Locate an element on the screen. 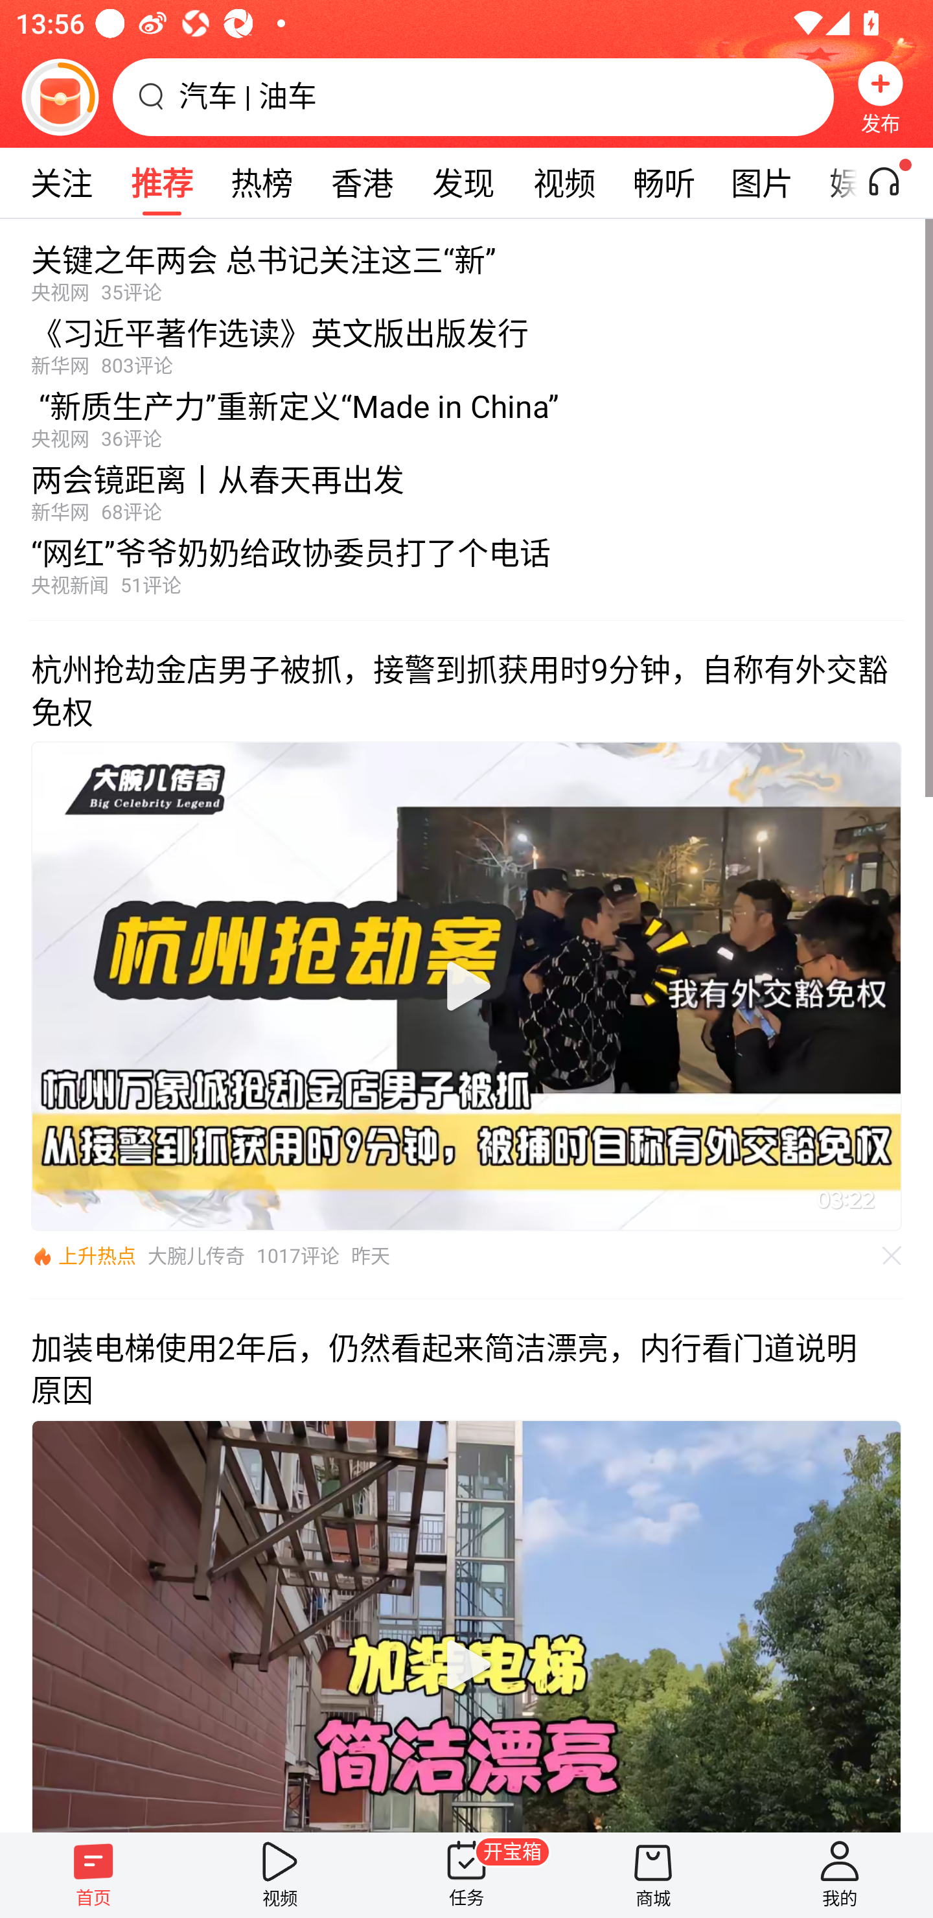  汽车 | 油车 搜索框，汽车 | 油车 is located at coordinates (473, 97).